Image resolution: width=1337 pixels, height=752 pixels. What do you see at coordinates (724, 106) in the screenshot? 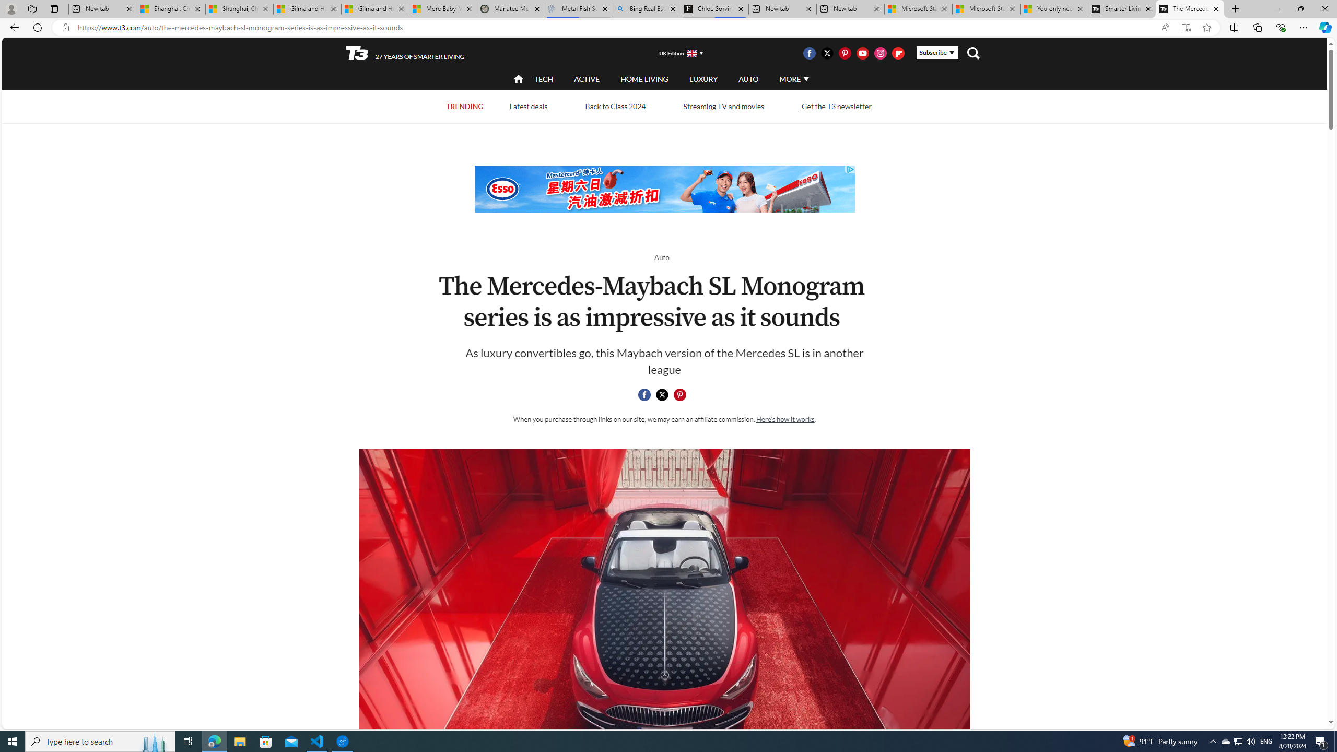
I see `Streaming TV and movies` at bounding box center [724, 106].